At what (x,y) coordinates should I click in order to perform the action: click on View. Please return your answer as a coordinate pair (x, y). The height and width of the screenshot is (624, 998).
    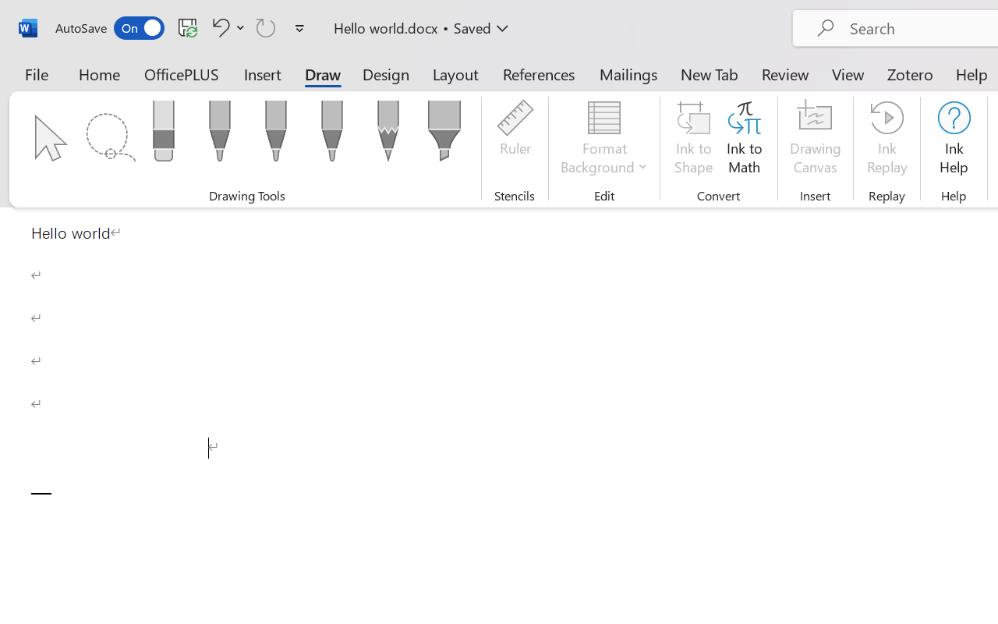
    Looking at the image, I should click on (848, 73).